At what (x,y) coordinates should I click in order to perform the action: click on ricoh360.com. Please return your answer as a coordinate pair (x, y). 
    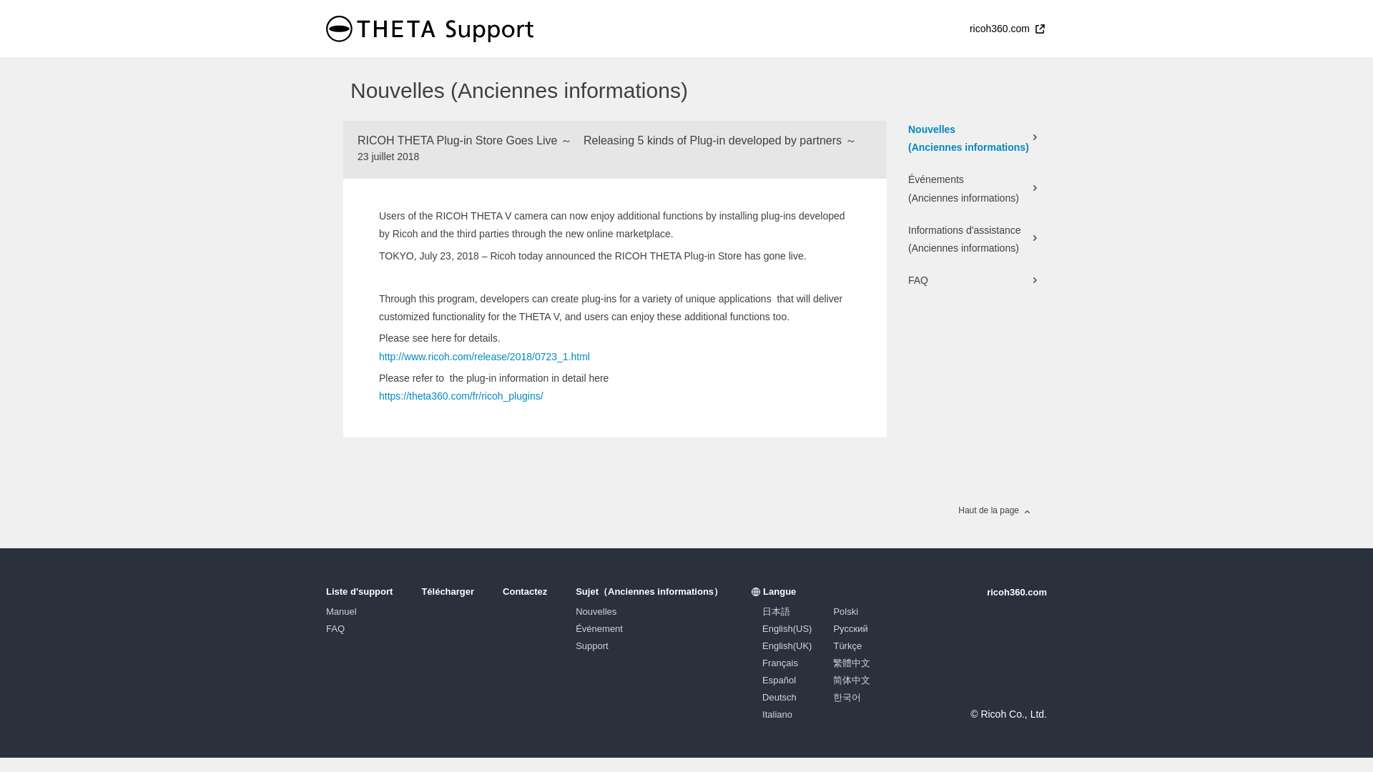
    Looking at the image, I should click on (1017, 592).